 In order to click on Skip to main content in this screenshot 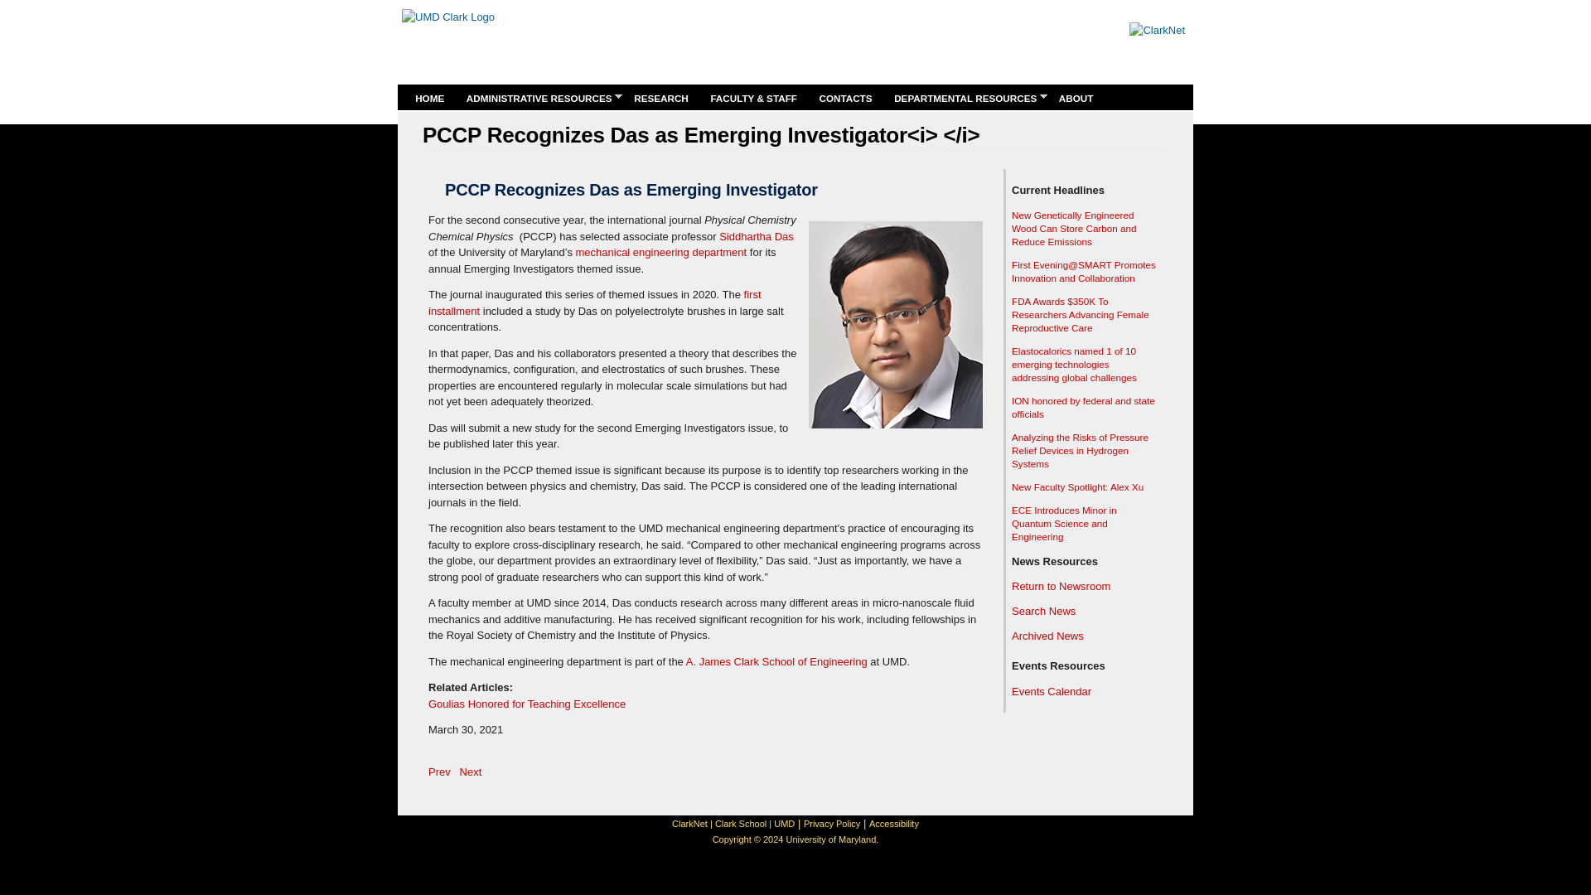, I will do `click(765, 2)`.